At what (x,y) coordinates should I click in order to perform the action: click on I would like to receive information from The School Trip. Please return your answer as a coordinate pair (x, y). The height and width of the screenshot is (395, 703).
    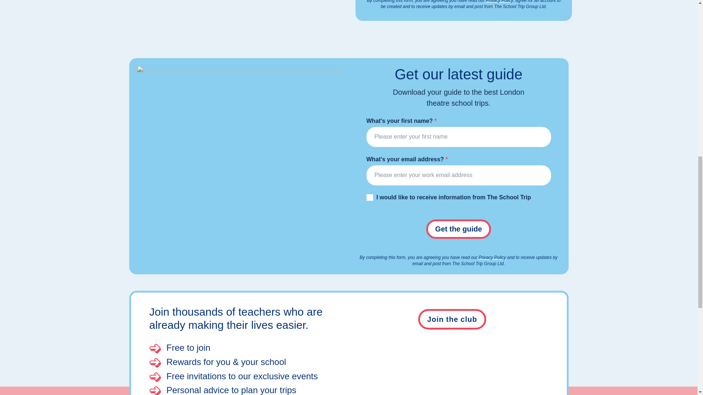
    Looking at the image, I should click on (369, 197).